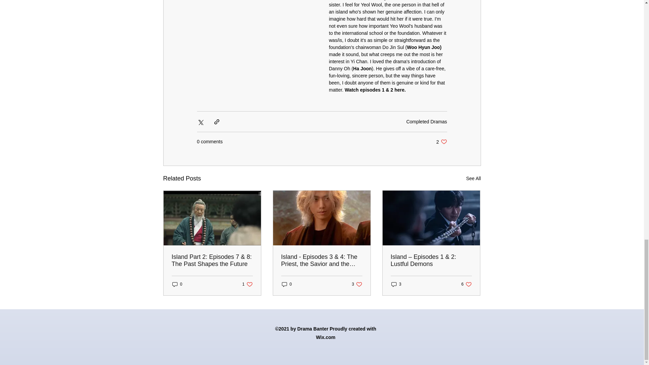 The width and height of the screenshot is (649, 365). I want to click on Ha Joon, so click(362, 68).